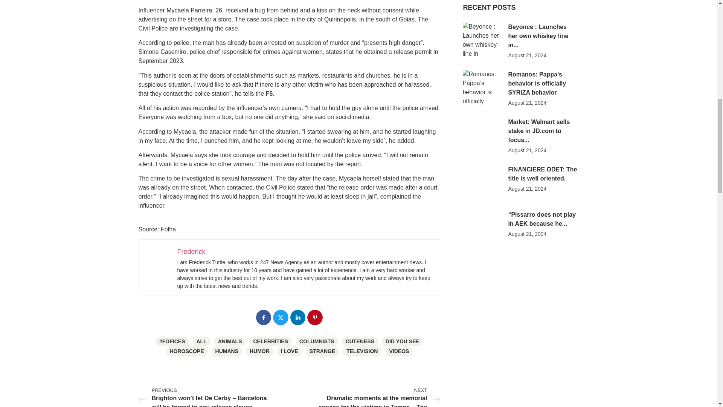  What do you see at coordinates (317, 341) in the screenshot?
I see `COLUMNISTS` at bounding box center [317, 341].